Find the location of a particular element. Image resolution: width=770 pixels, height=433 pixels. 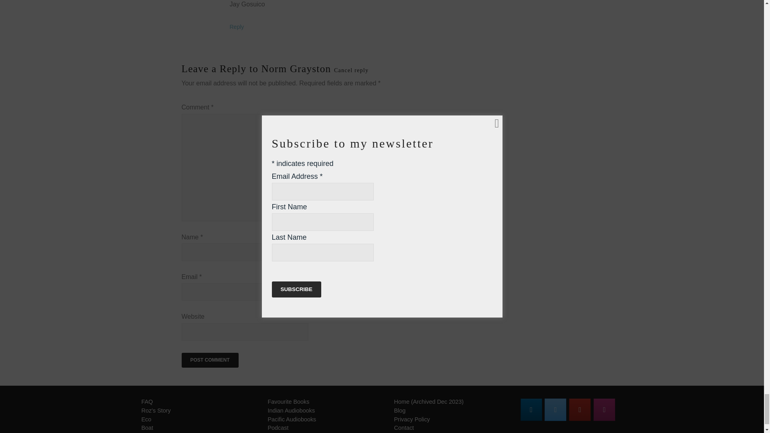

Roz Savage on Linkedin is located at coordinates (531, 409).